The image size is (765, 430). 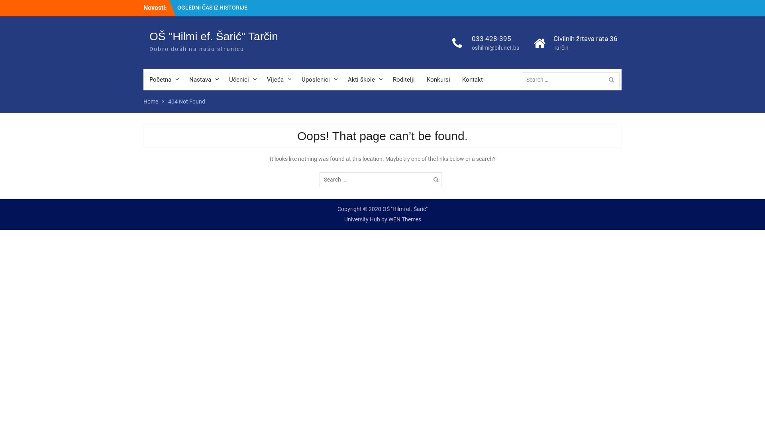 I want to click on Roditelji, so click(x=404, y=80).